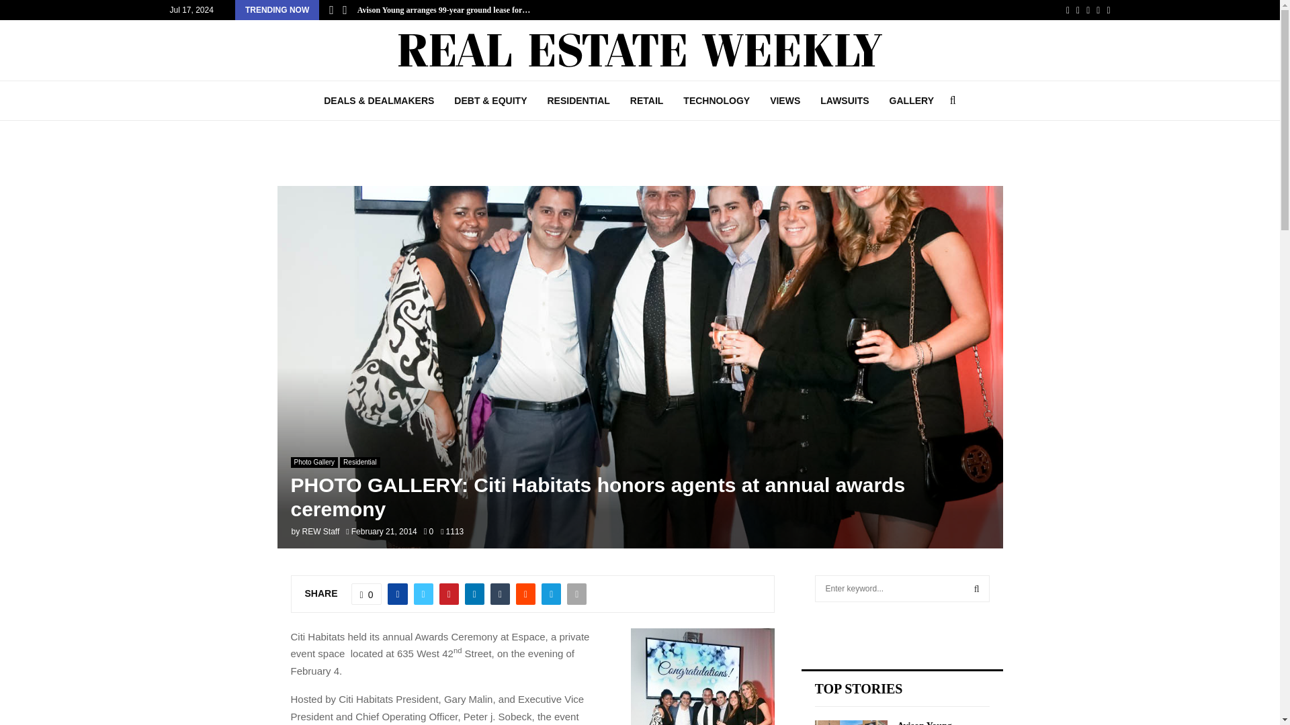 The image size is (1290, 725). Describe the element at coordinates (785, 101) in the screenshot. I see `VIEWS` at that location.